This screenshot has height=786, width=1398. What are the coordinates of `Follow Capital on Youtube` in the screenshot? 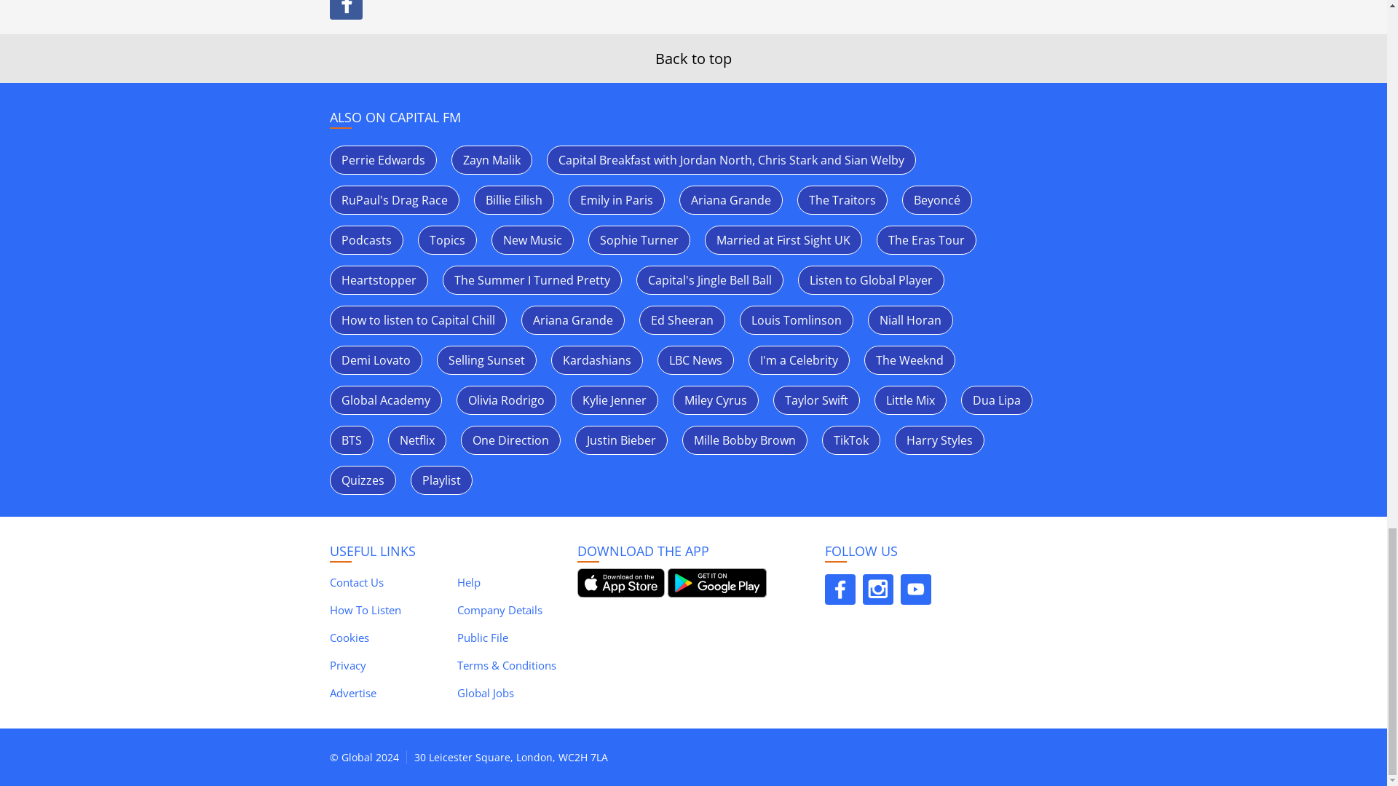 It's located at (915, 589).